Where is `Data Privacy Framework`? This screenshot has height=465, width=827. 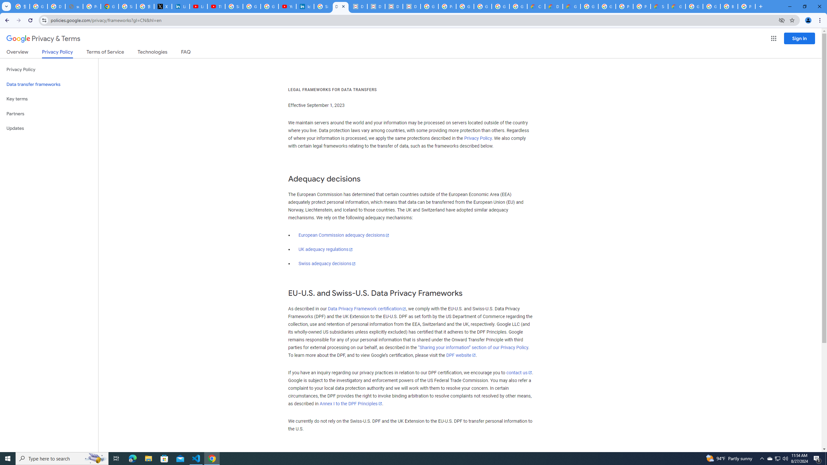
Data Privacy Framework is located at coordinates (376, 6).